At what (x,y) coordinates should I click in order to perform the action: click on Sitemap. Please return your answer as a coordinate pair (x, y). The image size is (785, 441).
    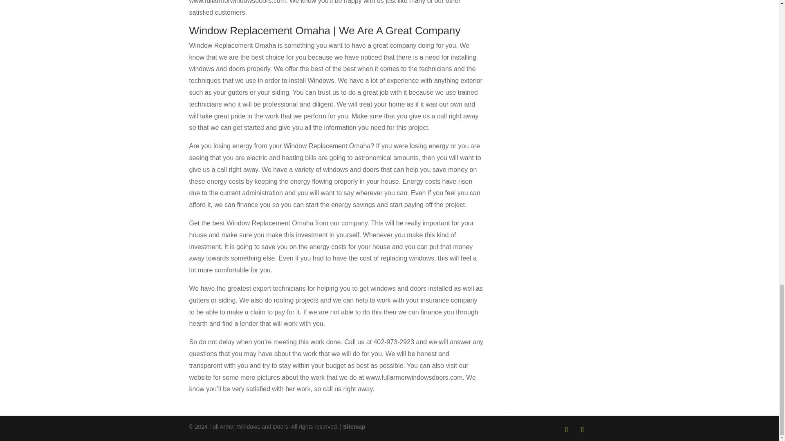
    Looking at the image, I should click on (354, 426).